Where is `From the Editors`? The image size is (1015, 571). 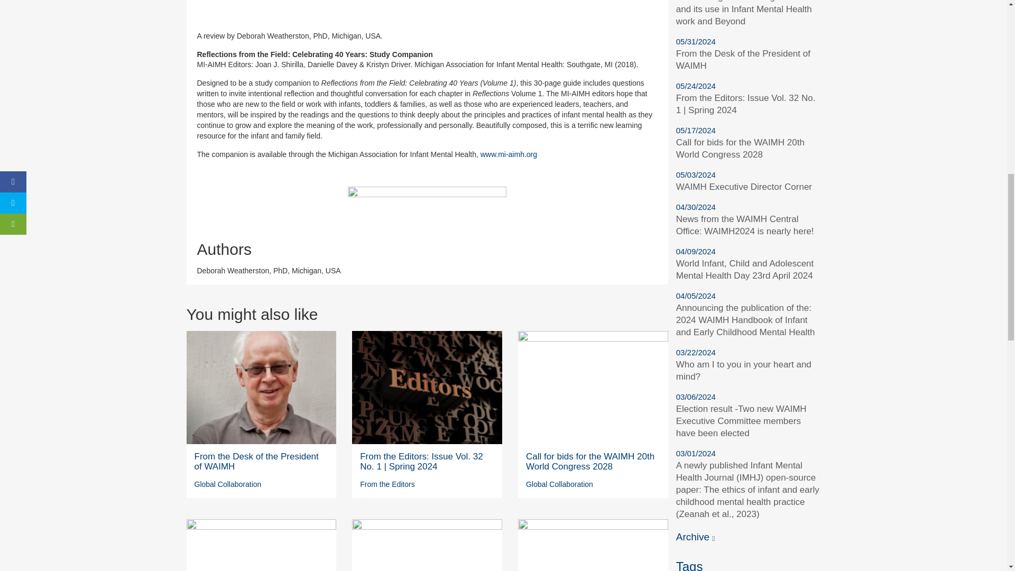
From the Editors is located at coordinates (387, 484).